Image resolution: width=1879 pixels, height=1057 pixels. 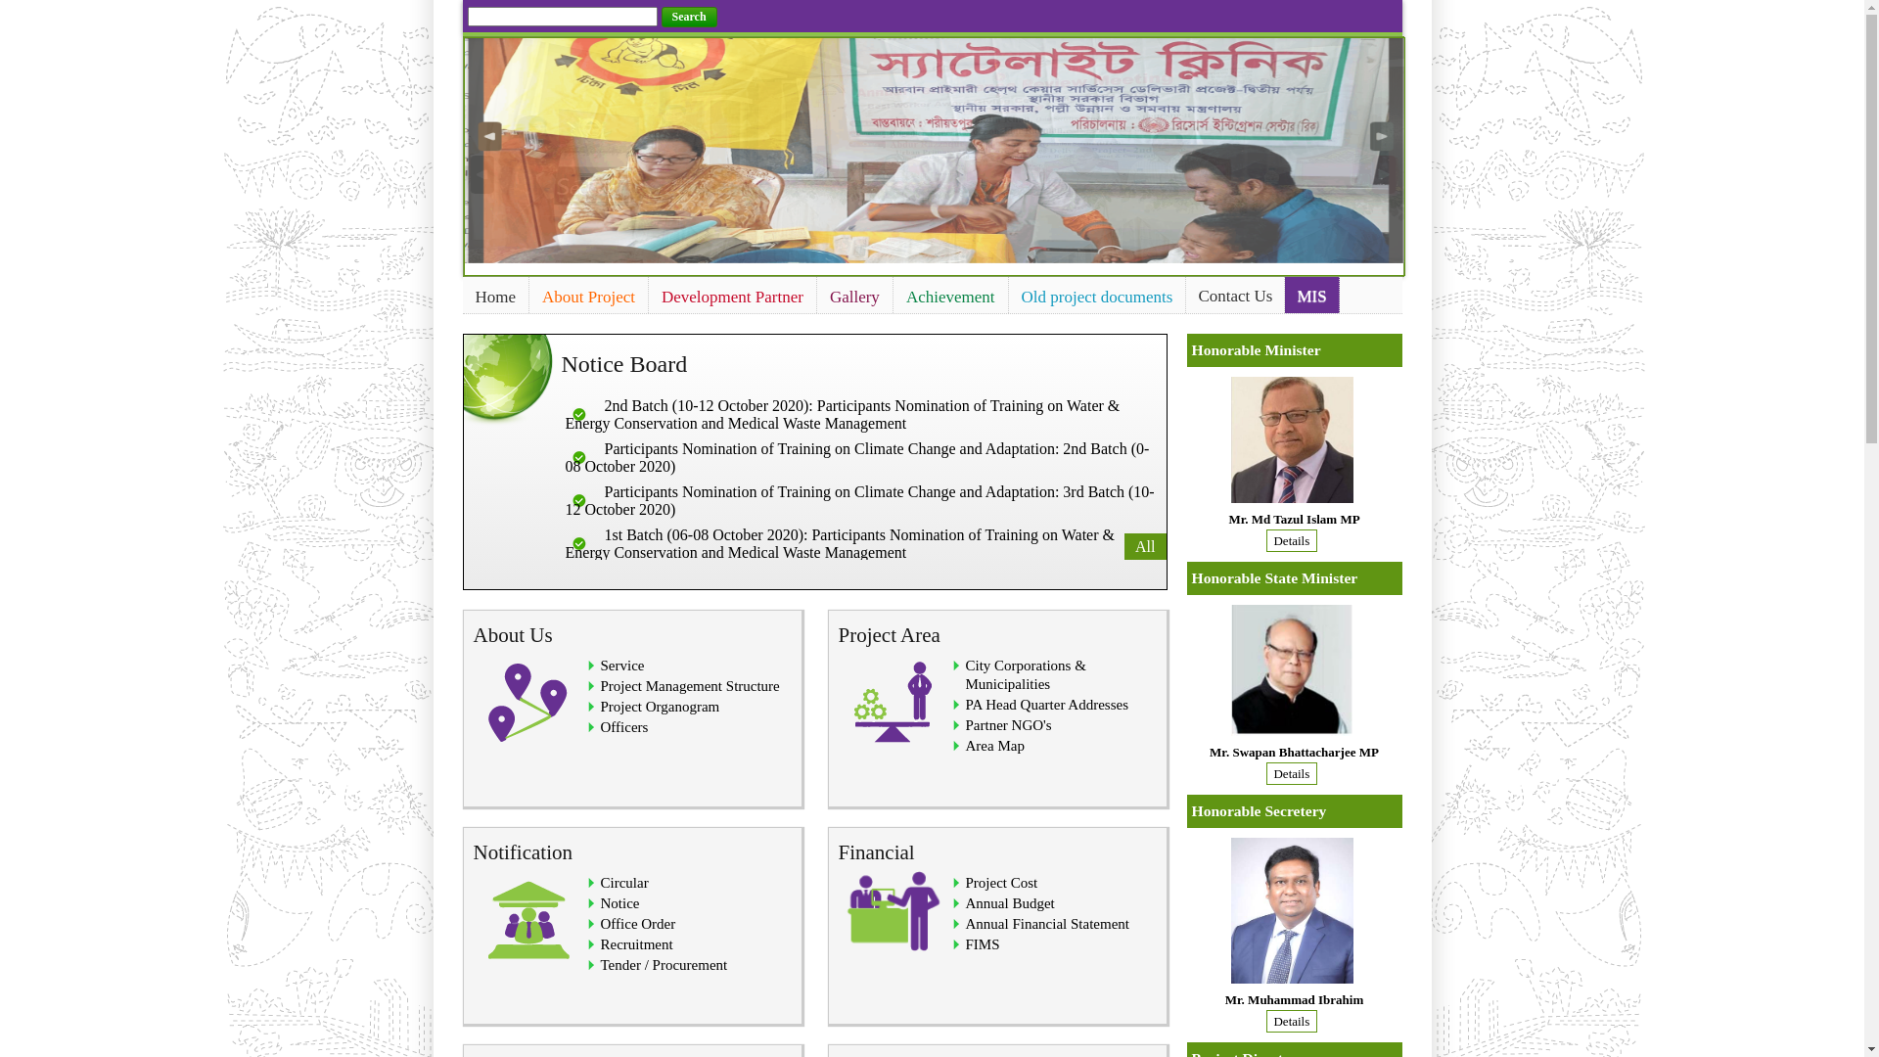 What do you see at coordinates (691, 686) in the screenshot?
I see `Project Management Structure` at bounding box center [691, 686].